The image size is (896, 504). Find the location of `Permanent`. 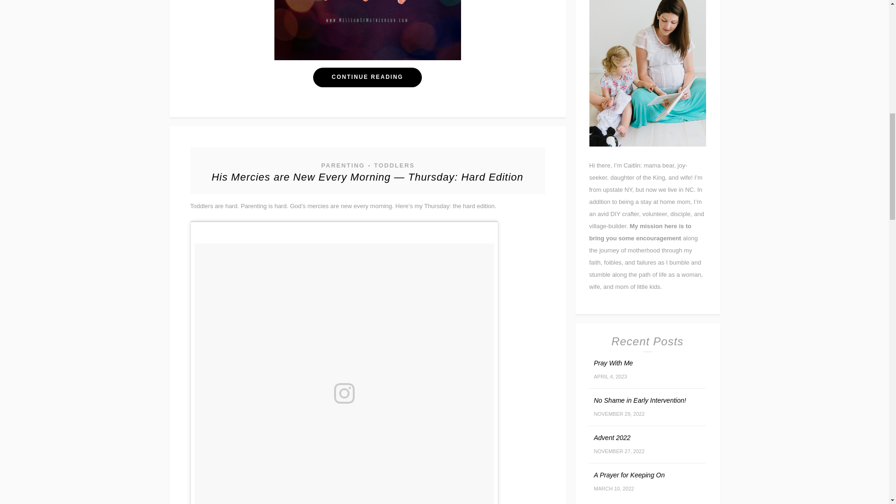

Permanent is located at coordinates (367, 177).